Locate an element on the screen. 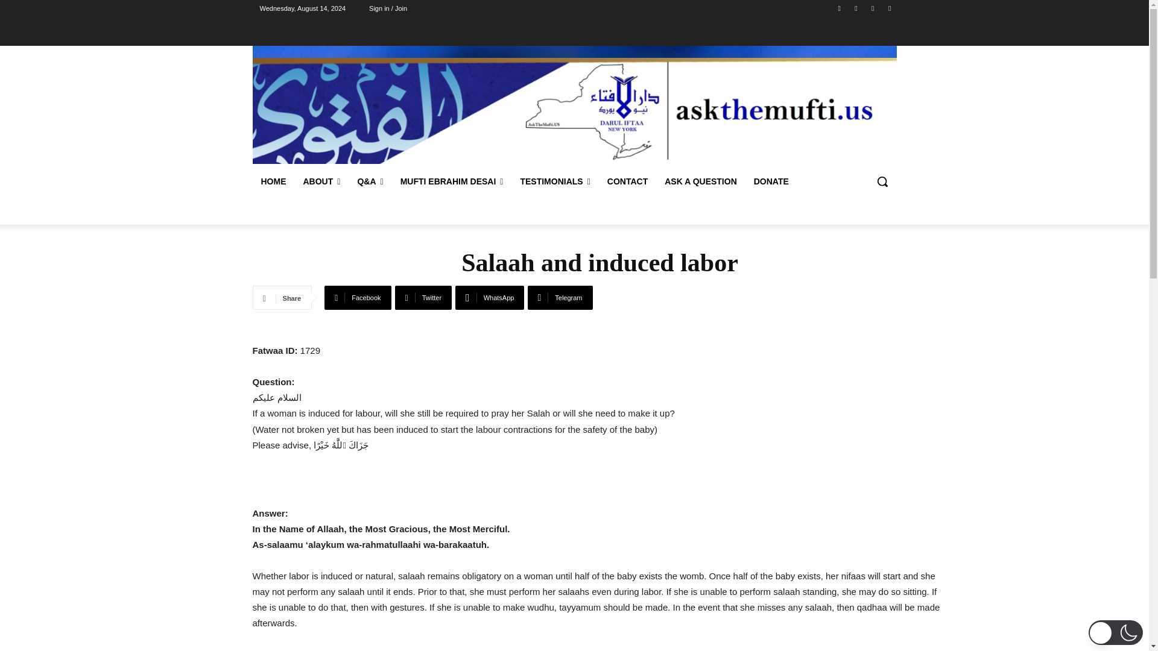  Mail is located at coordinates (873, 8).